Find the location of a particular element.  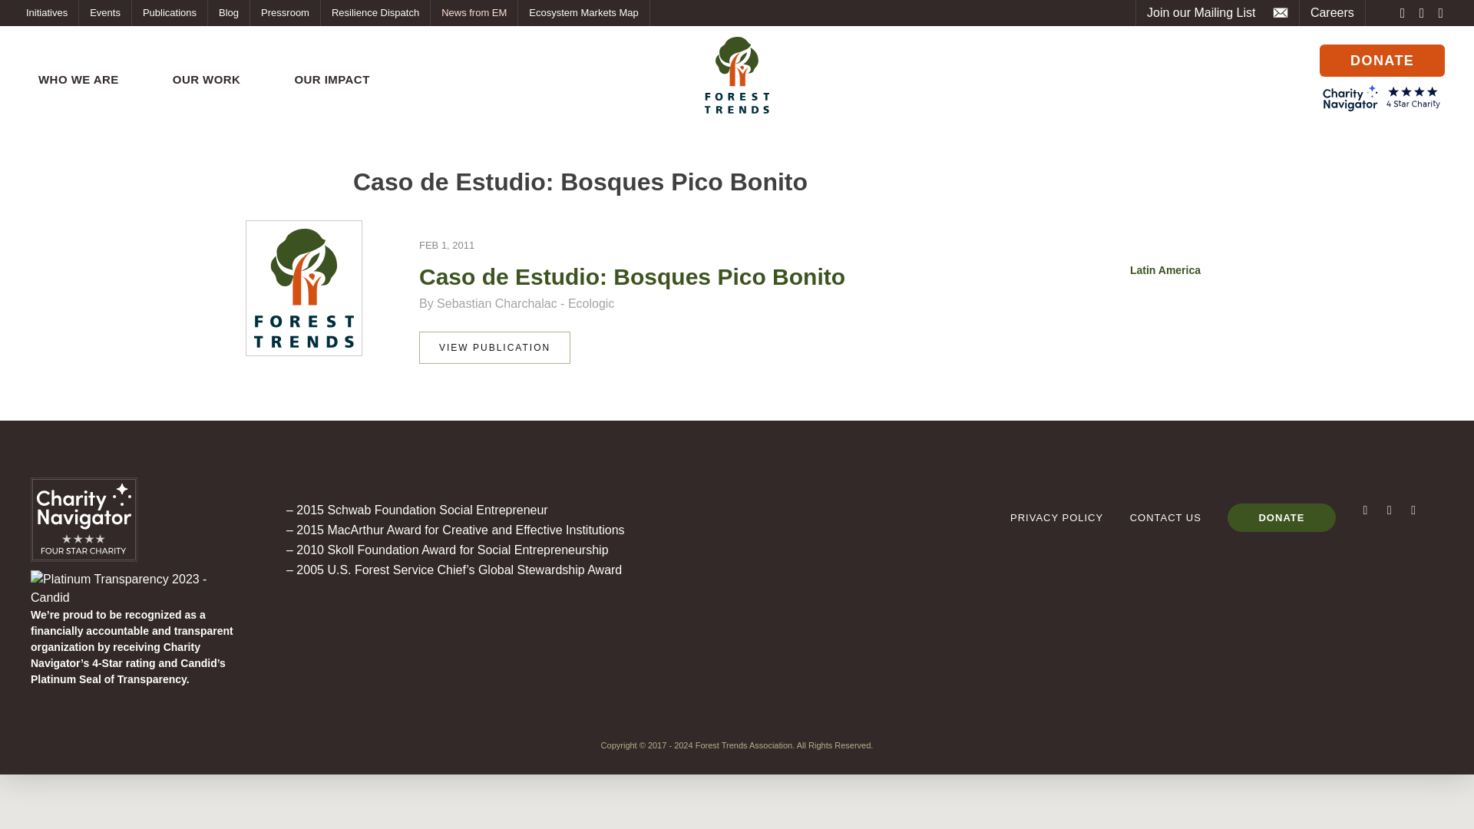

WHO WE ARE is located at coordinates (78, 80).